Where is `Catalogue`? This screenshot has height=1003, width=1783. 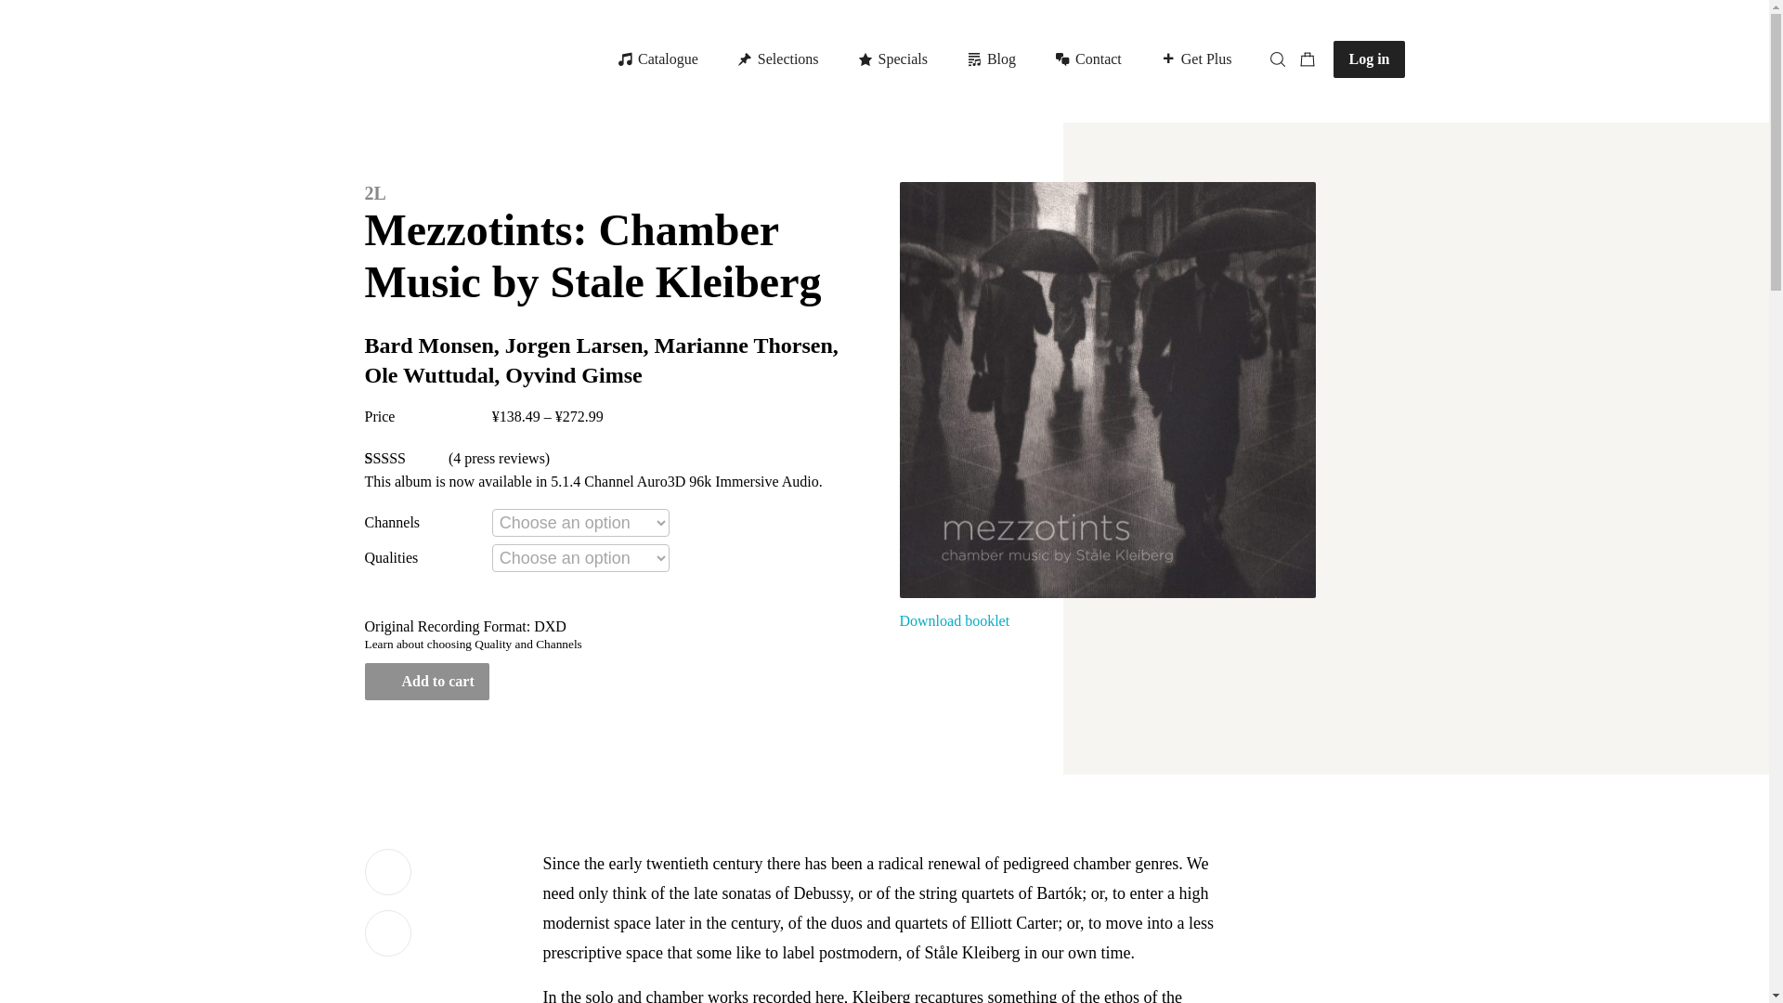
Catalogue is located at coordinates (955, 59).